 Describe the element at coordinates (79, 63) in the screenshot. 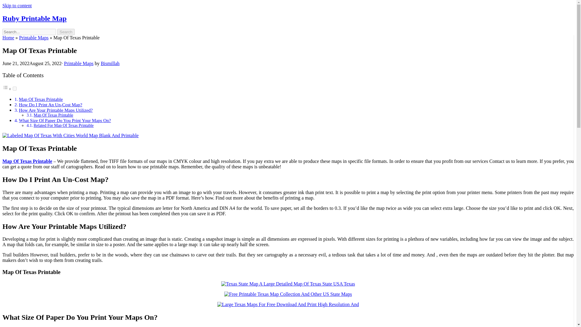

I see `Printable Maps` at that location.